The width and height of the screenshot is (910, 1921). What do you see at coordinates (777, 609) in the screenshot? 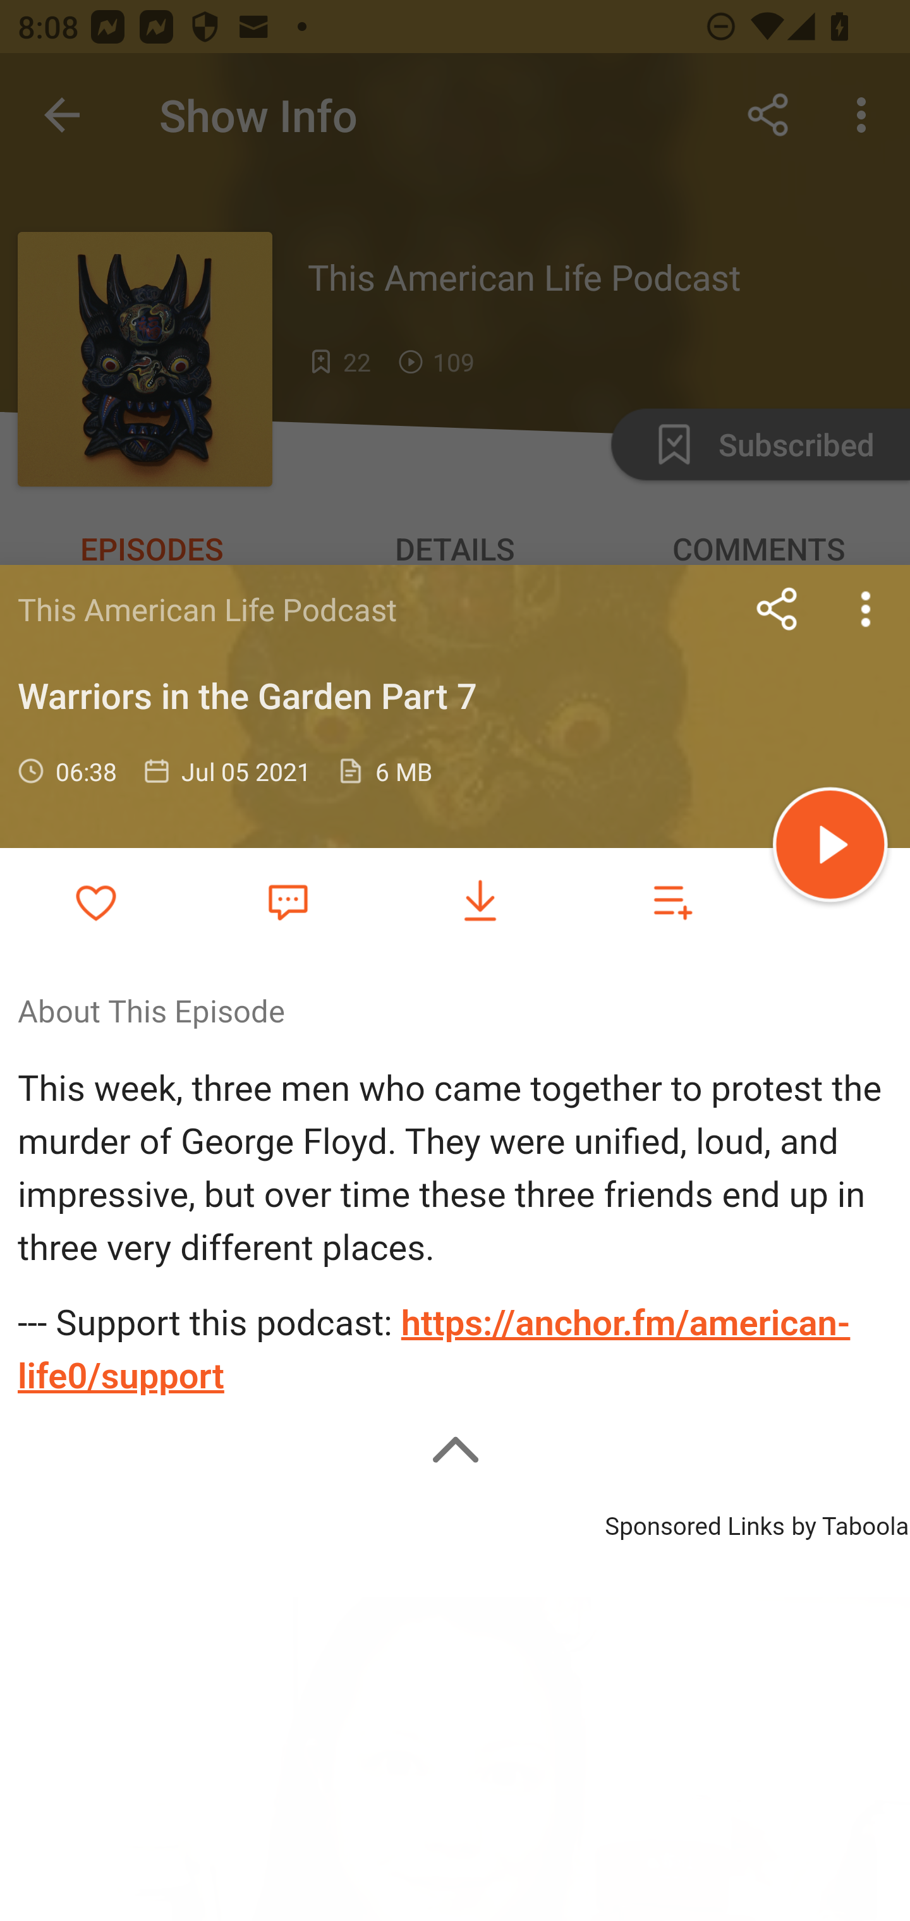
I see `Share` at bounding box center [777, 609].